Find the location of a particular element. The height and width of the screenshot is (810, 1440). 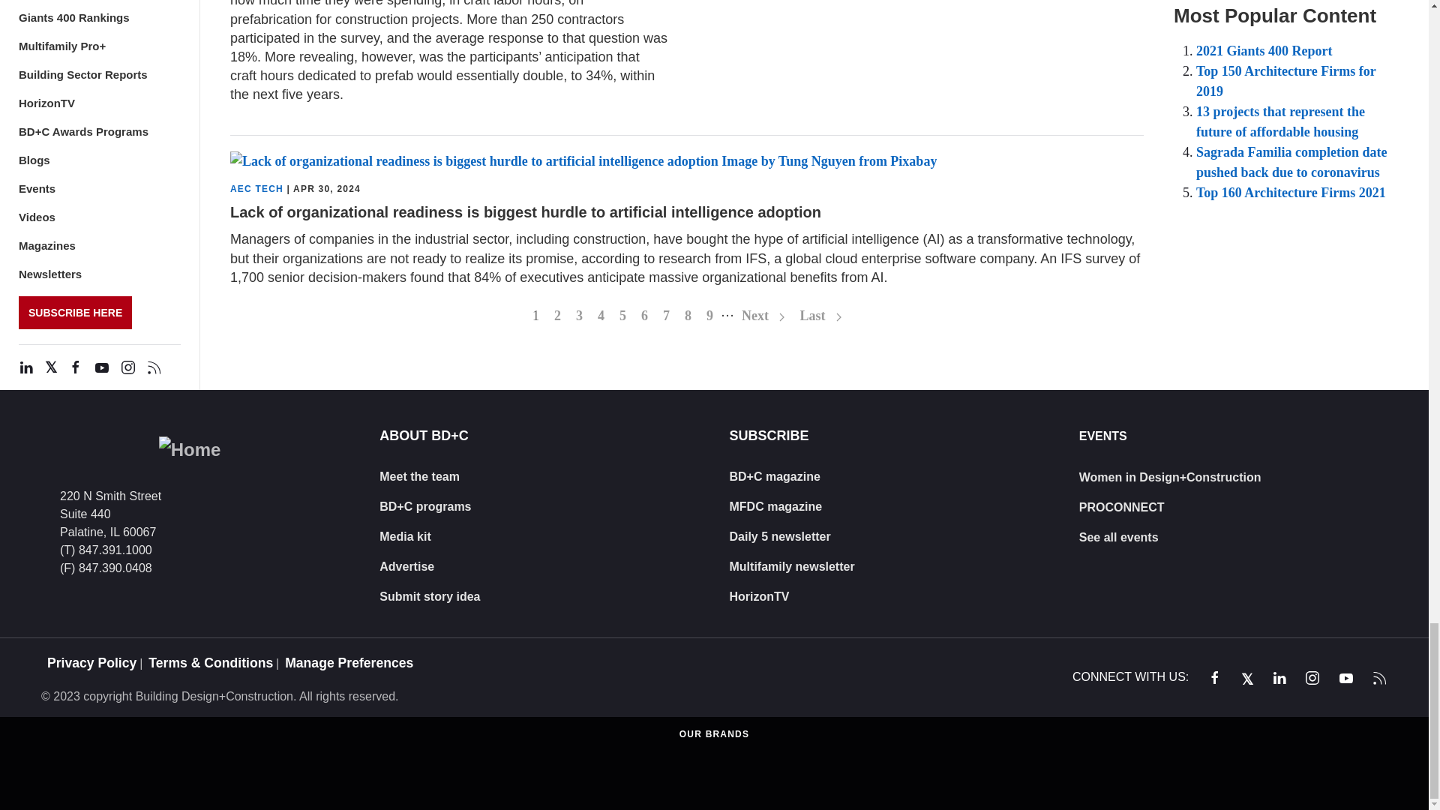

Go to last page is located at coordinates (820, 315).